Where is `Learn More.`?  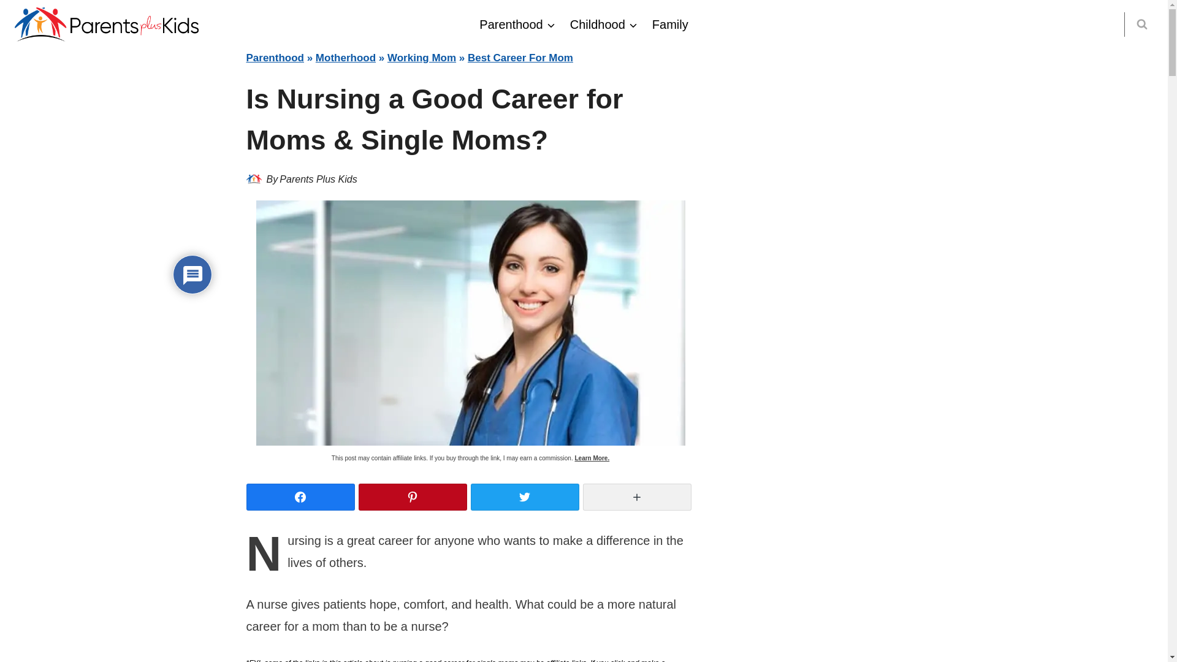
Learn More. is located at coordinates (592, 457).